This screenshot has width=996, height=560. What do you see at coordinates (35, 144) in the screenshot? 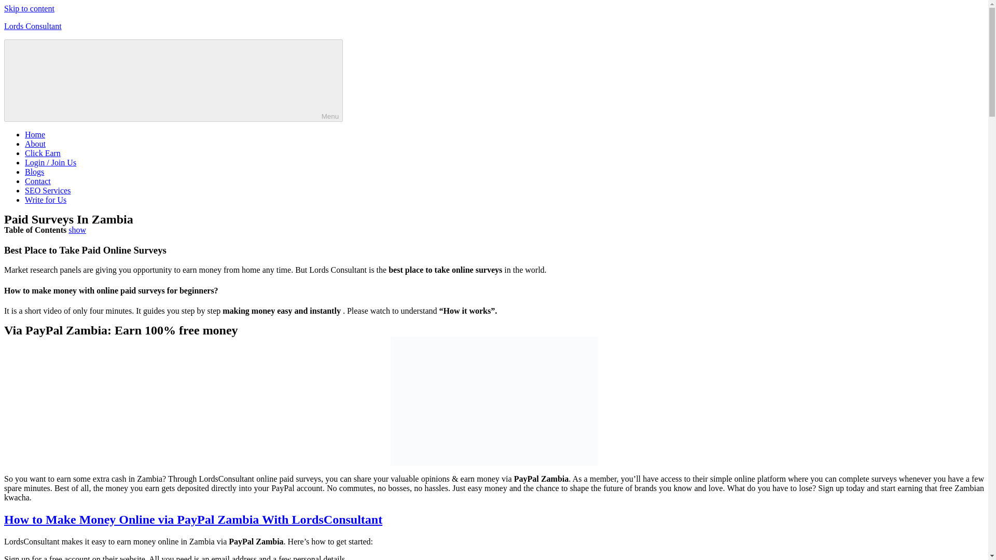
I see `About` at bounding box center [35, 144].